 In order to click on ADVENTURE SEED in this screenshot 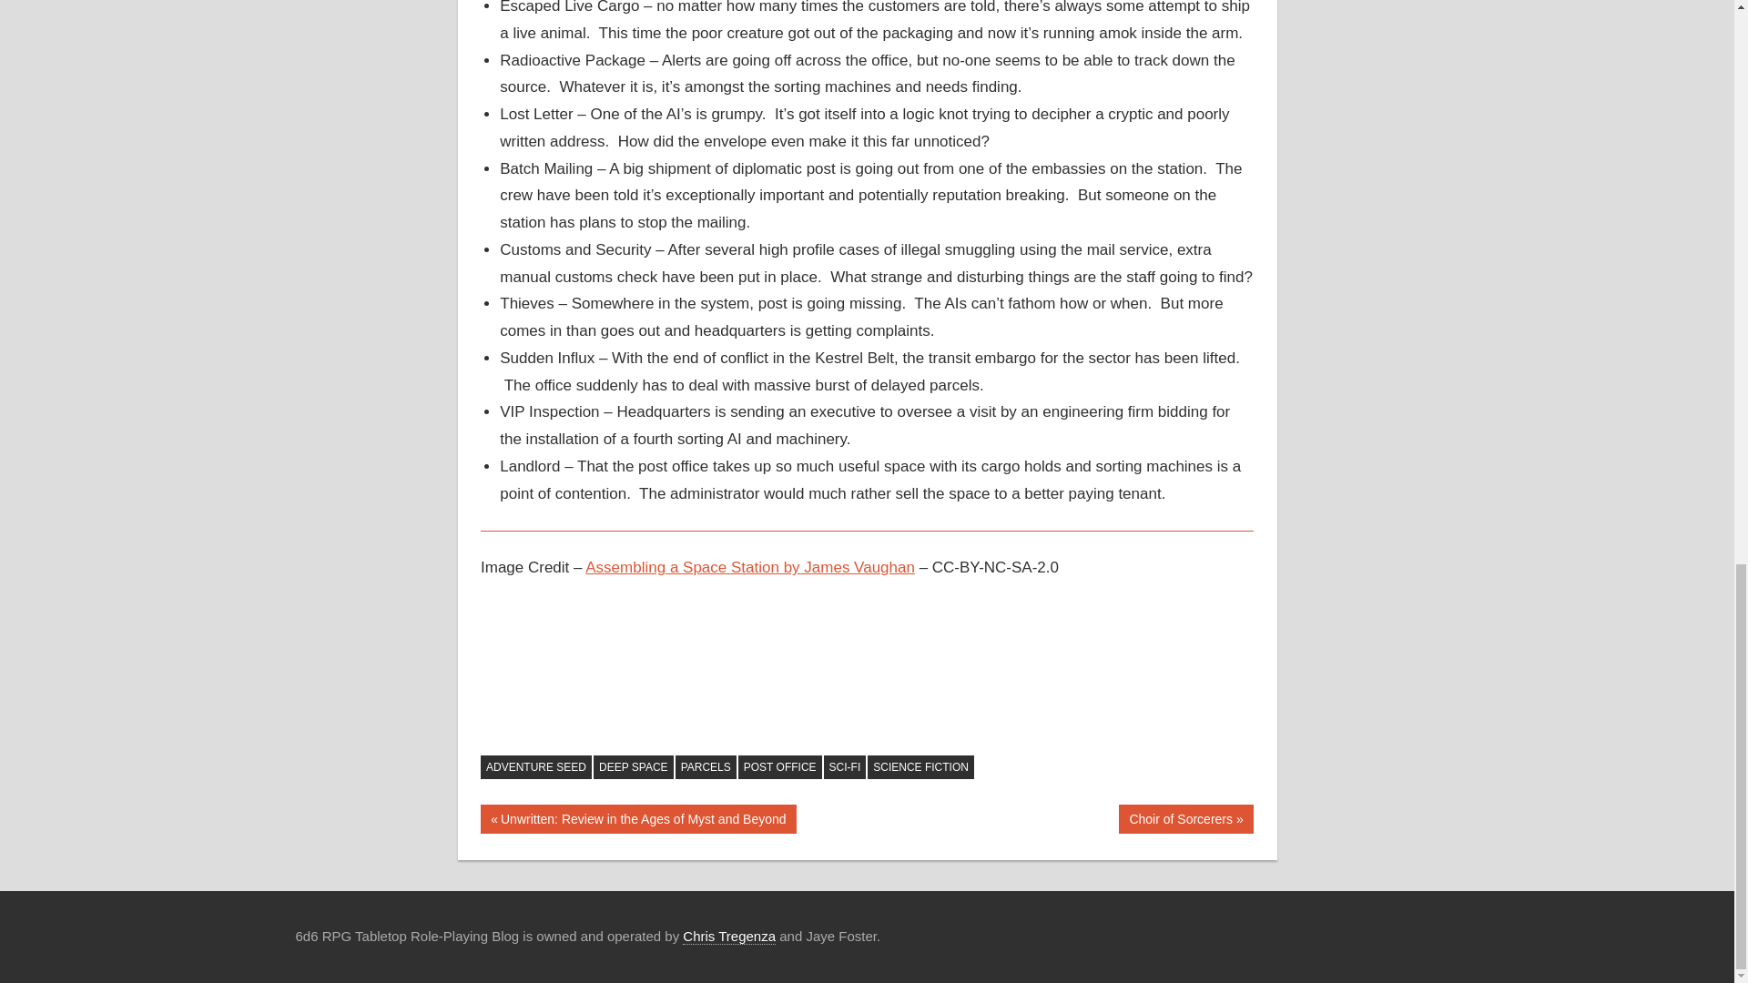, I will do `click(845, 767)`.